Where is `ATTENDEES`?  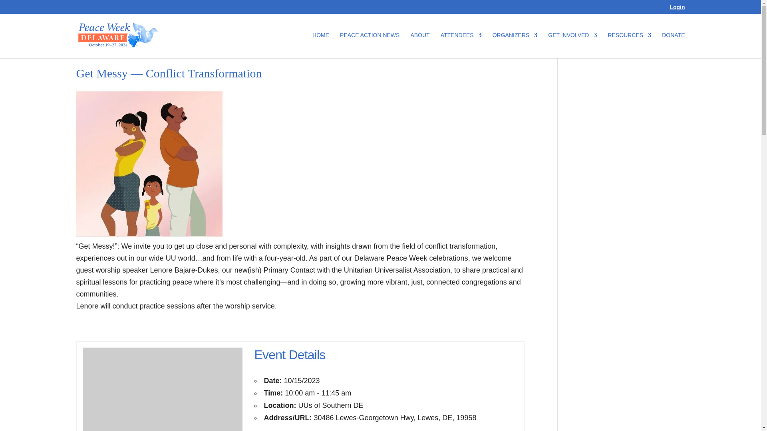
ATTENDEES is located at coordinates (461, 45).